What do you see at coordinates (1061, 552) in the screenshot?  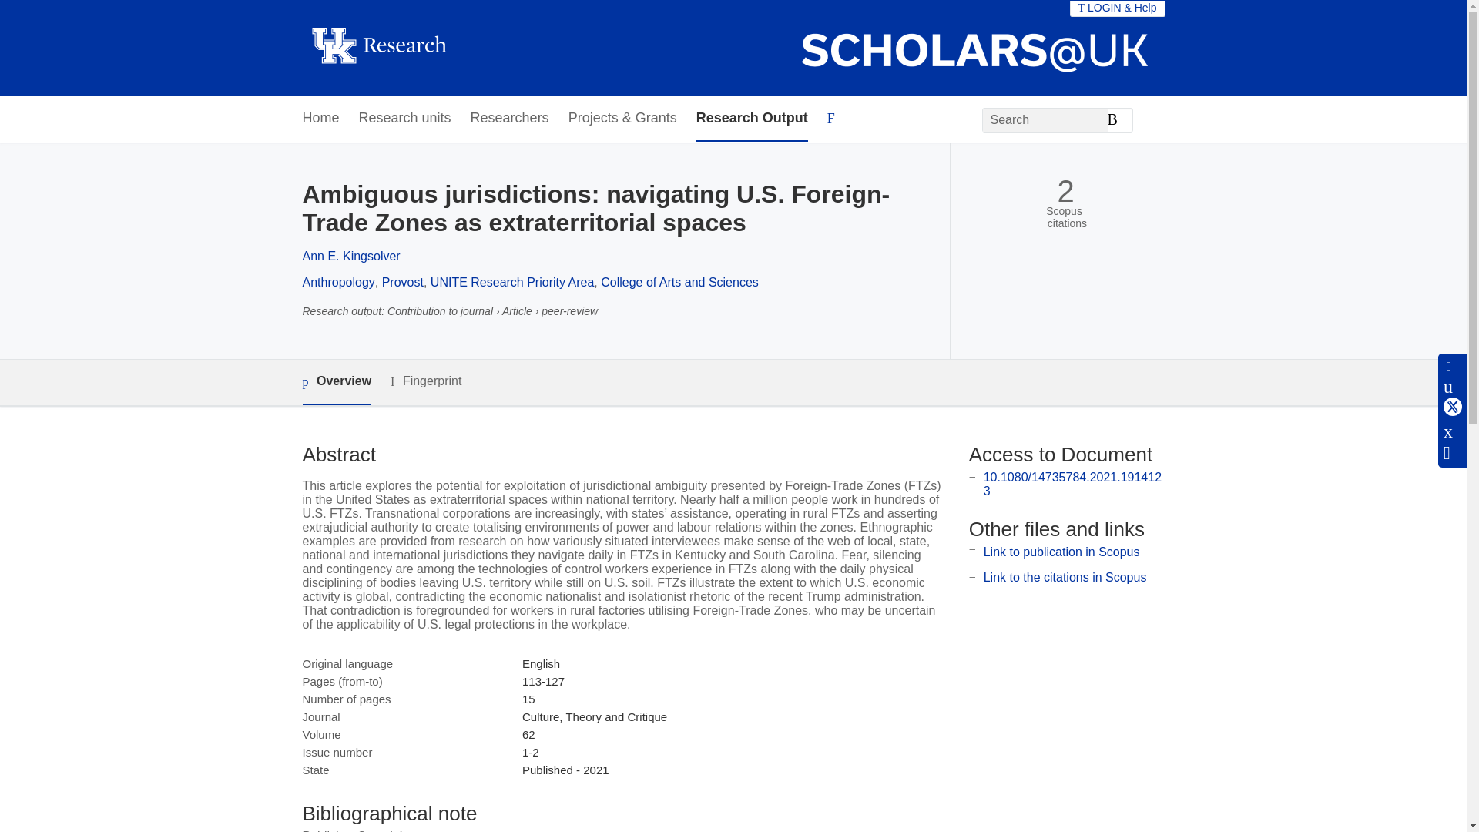 I see `Link to publication in Scopus` at bounding box center [1061, 552].